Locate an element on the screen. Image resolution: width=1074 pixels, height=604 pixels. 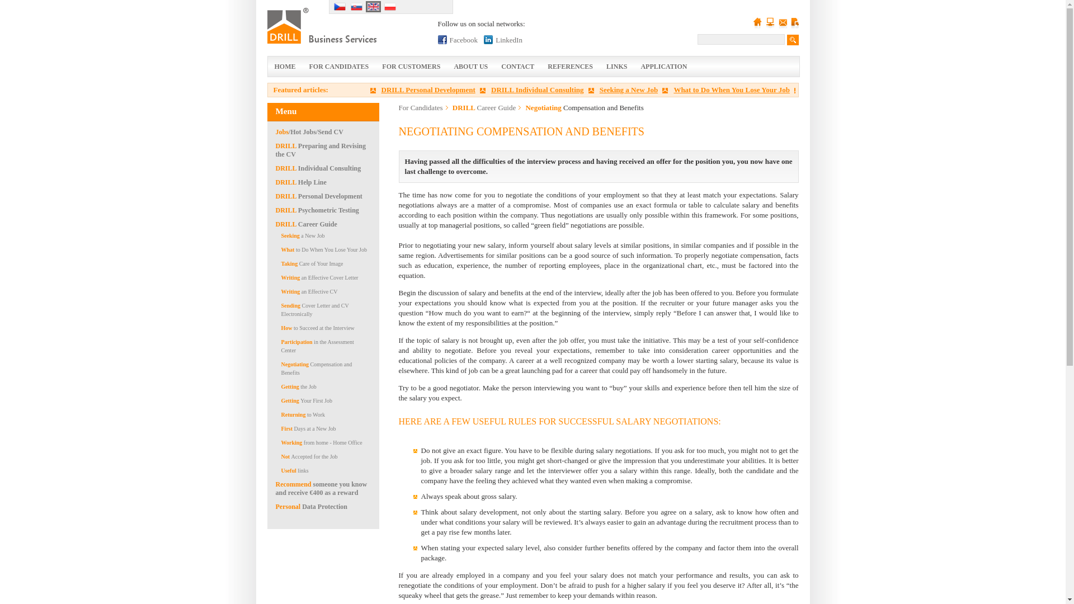
CONTACT is located at coordinates (517, 67).